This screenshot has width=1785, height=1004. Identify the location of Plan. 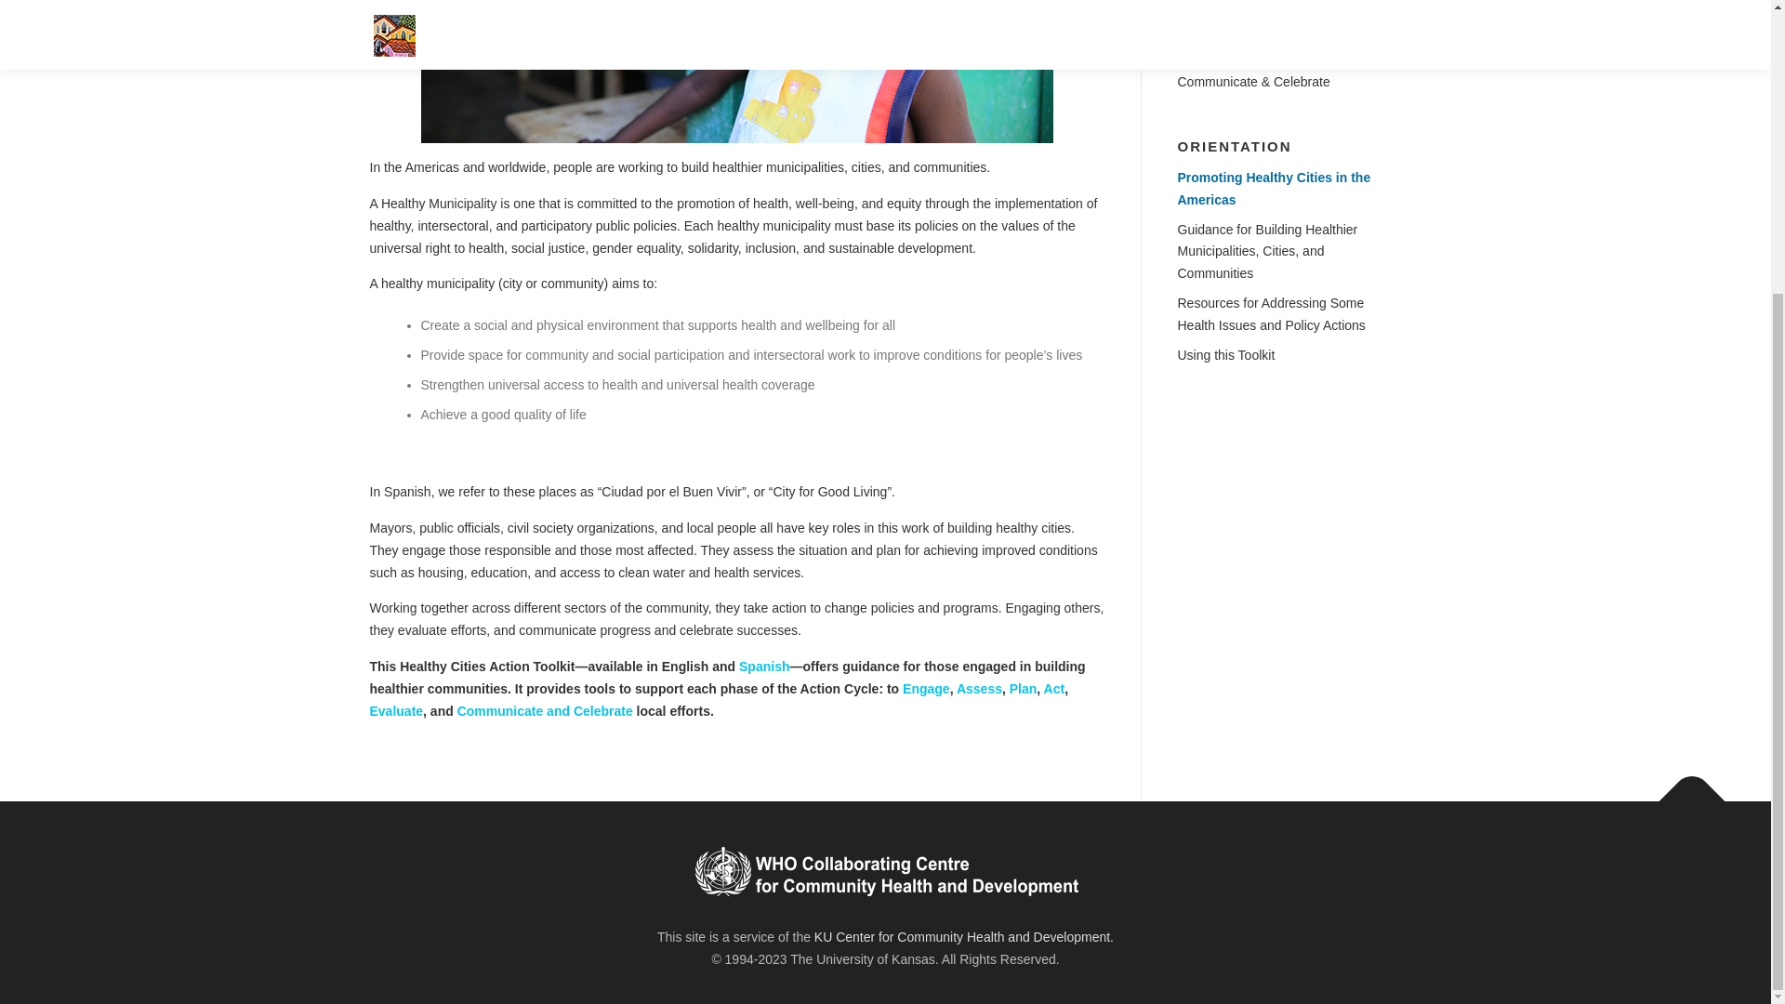
(1023, 689).